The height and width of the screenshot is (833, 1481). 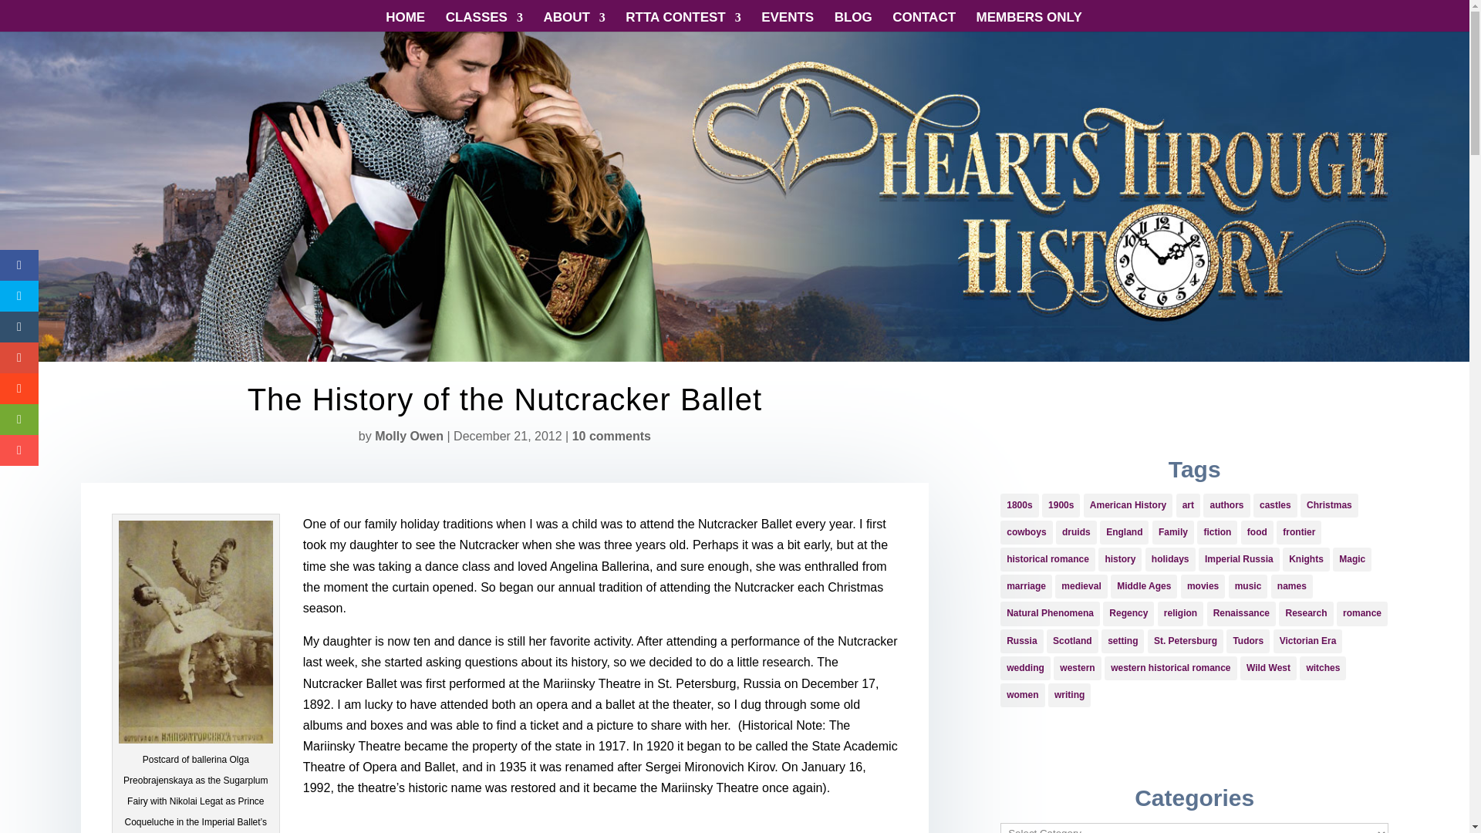 What do you see at coordinates (409, 436) in the screenshot?
I see `Posts by Molly Owen` at bounding box center [409, 436].